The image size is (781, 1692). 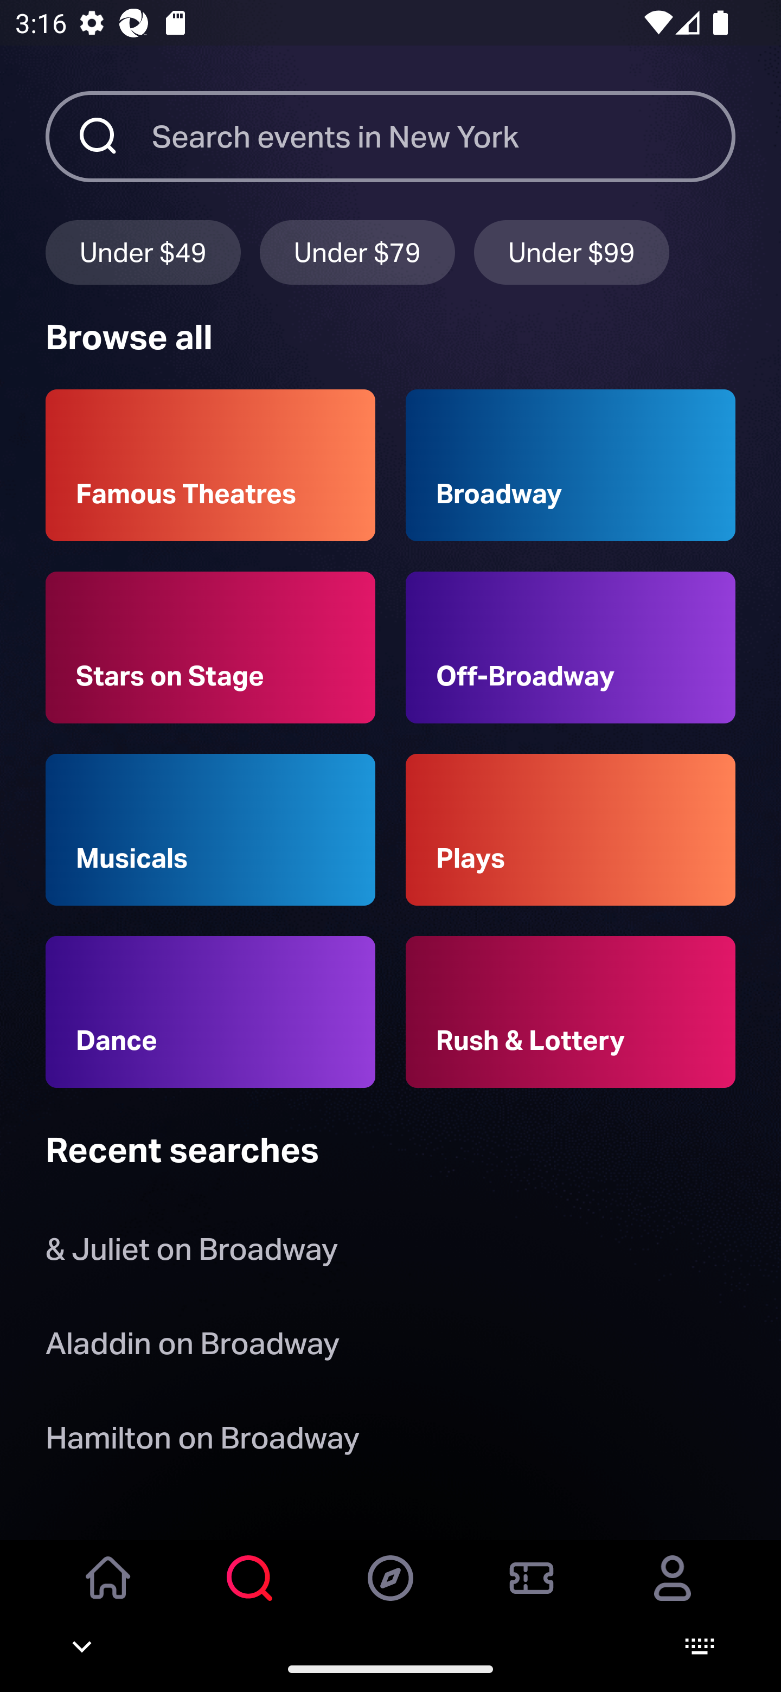 What do you see at coordinates (390, 1593) in the screenshot?
I see `Discover` at bounding box center [390, 1593].